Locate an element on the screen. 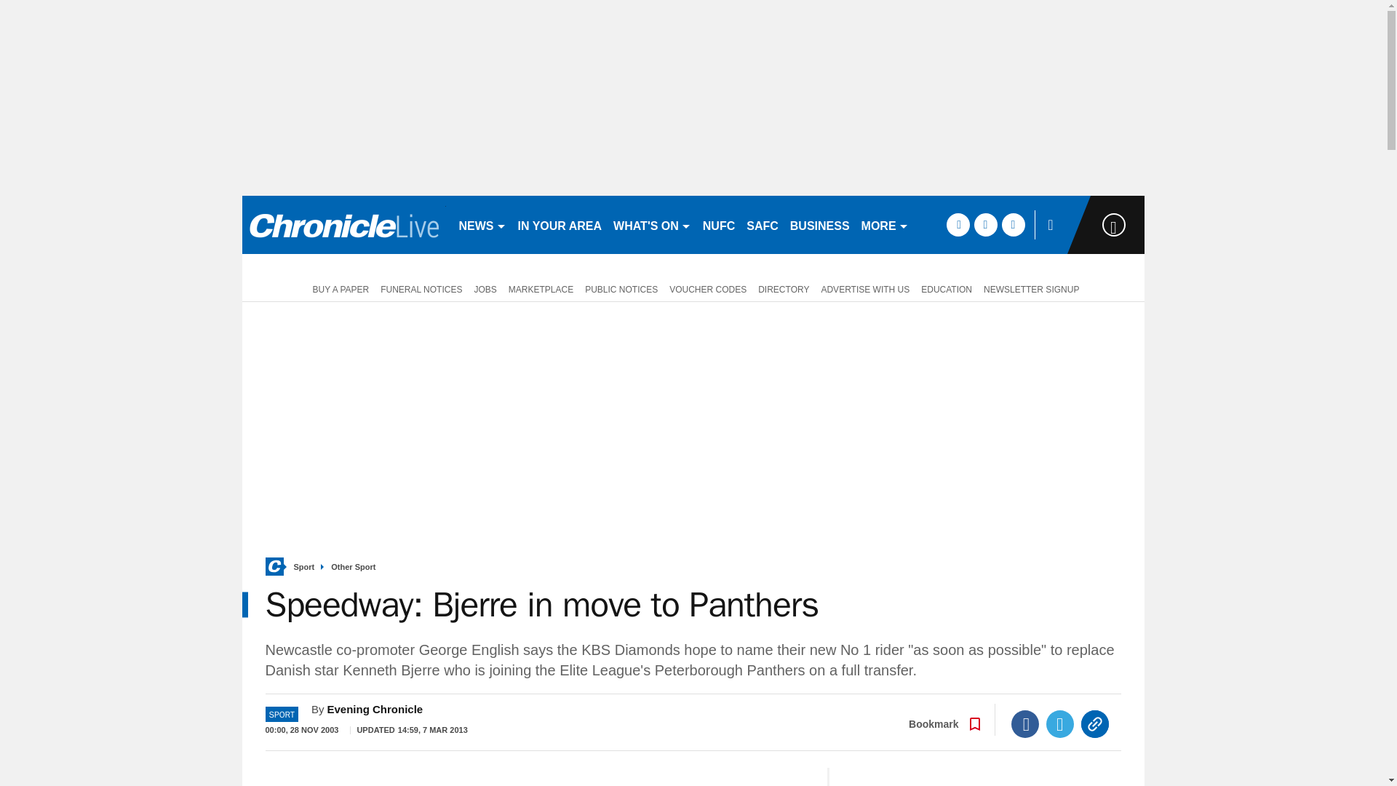  instagram is located at coordinates (1013, 224).